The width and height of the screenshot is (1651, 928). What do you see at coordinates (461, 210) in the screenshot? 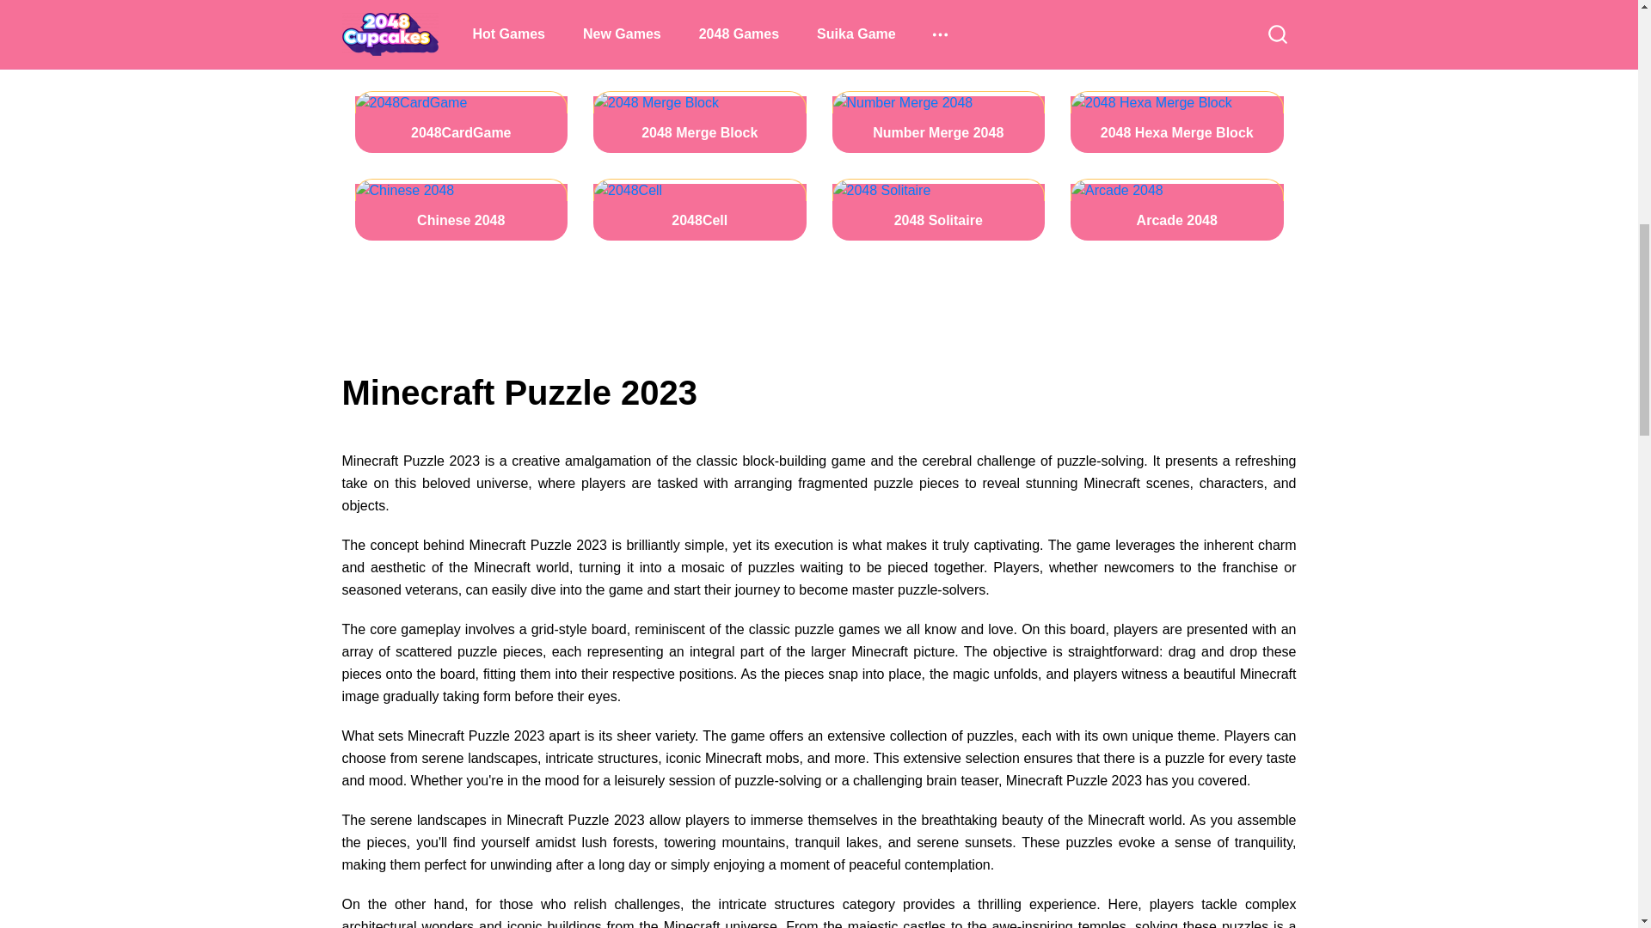
I see `Chinese 2048` at bounding box center [461, 210].